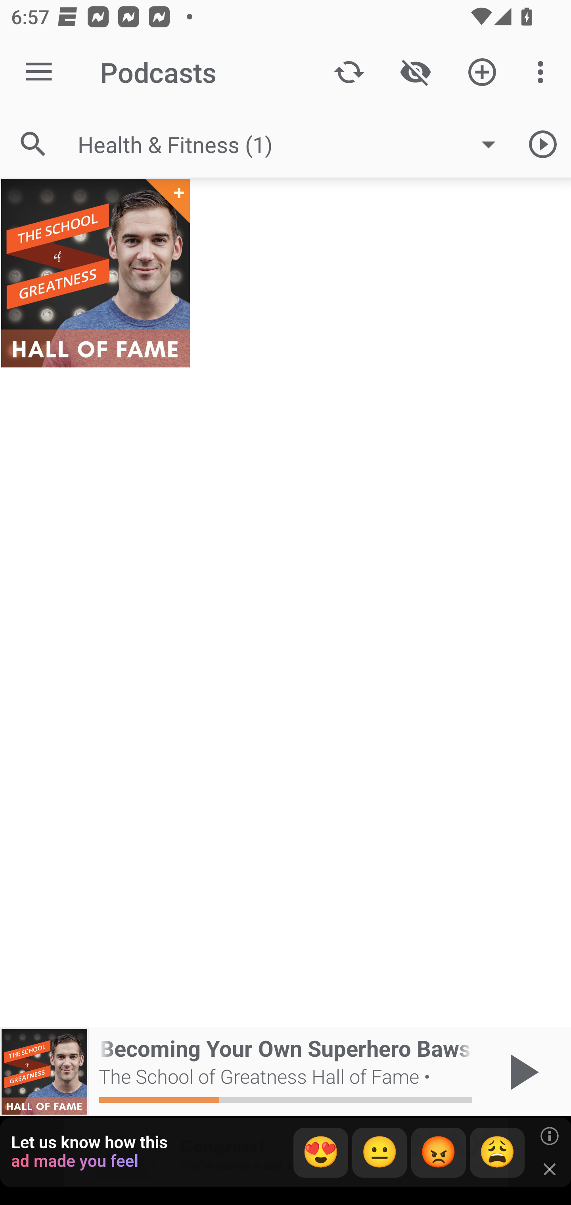 The height and width of the screenshot is (1205, 571). I want to click on Open navigation sidebar, so click(39, 72).